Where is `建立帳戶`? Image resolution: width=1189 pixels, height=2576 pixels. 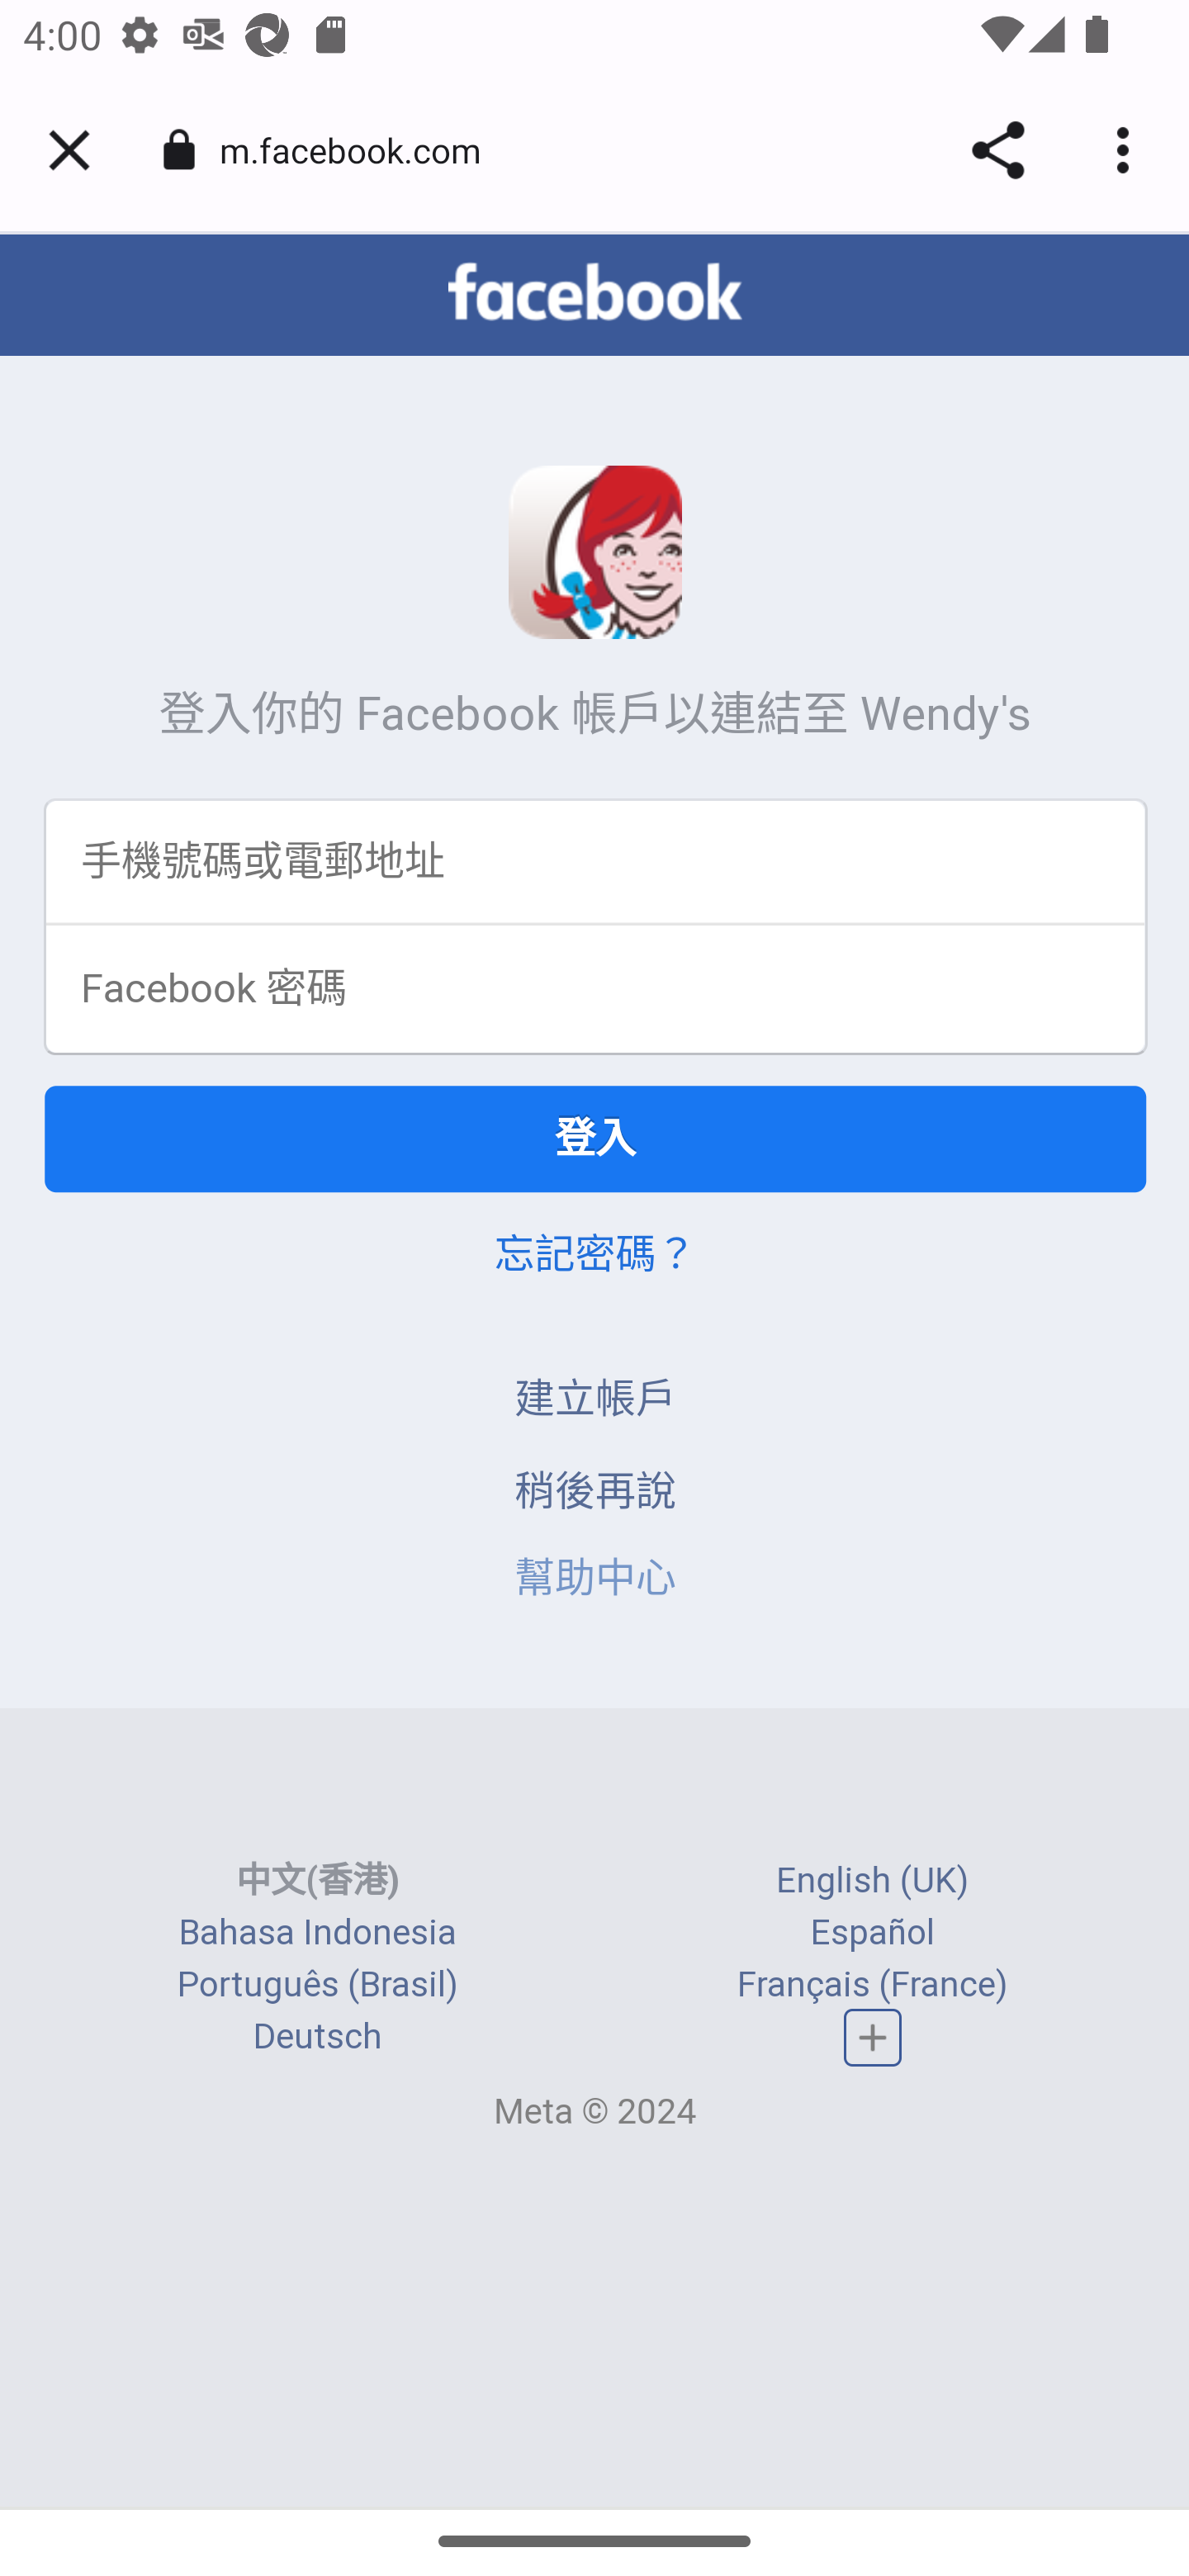 建立帳戶 is located at coordinates (596, 1401).